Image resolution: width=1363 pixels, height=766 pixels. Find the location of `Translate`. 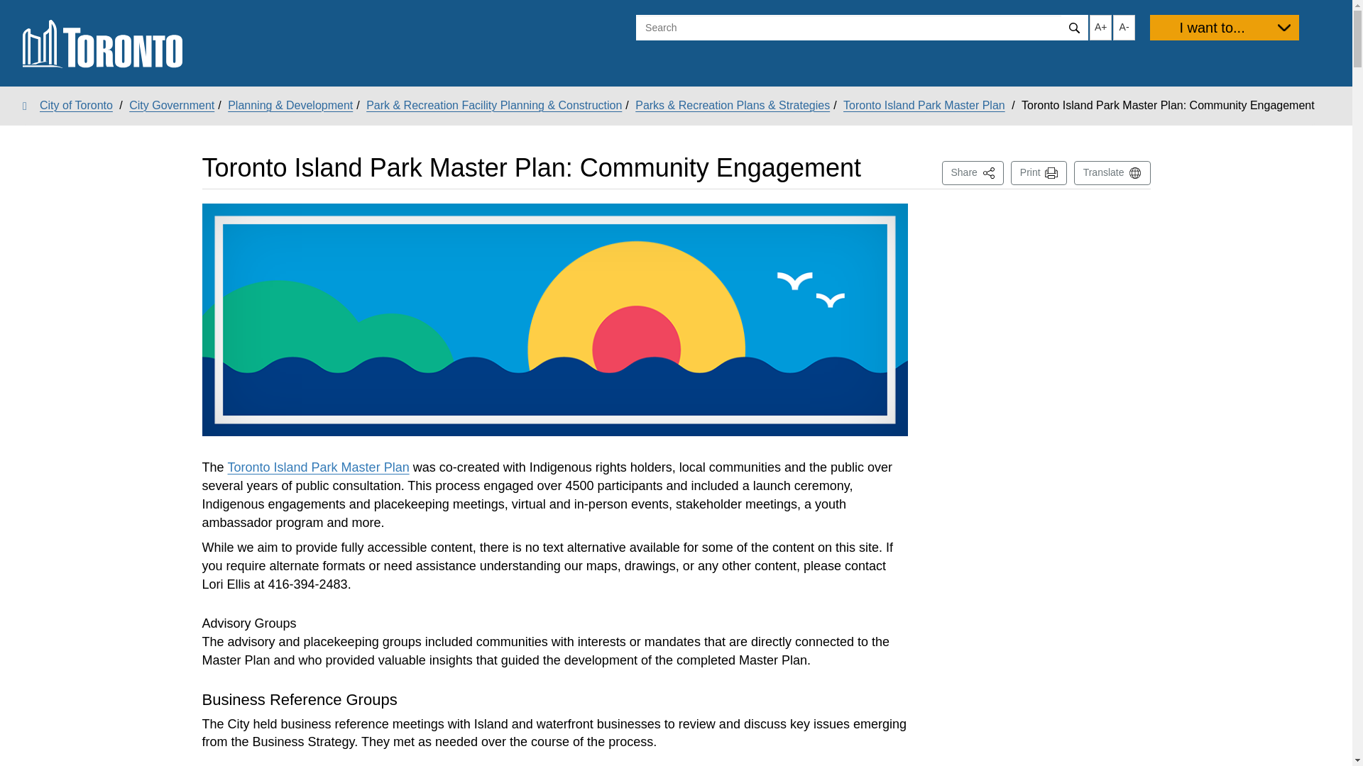

Translate is located at coordinates (1112, 173).